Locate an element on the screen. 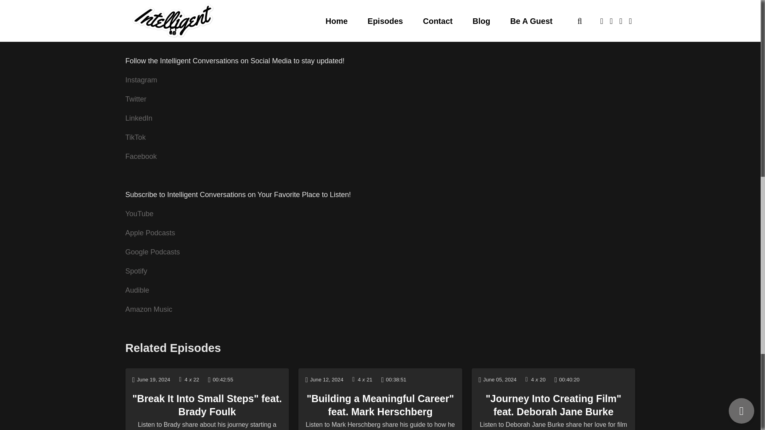 The width and height of the screenshot is (765, 430). LinkedIn is located at coordinates (306, 4).